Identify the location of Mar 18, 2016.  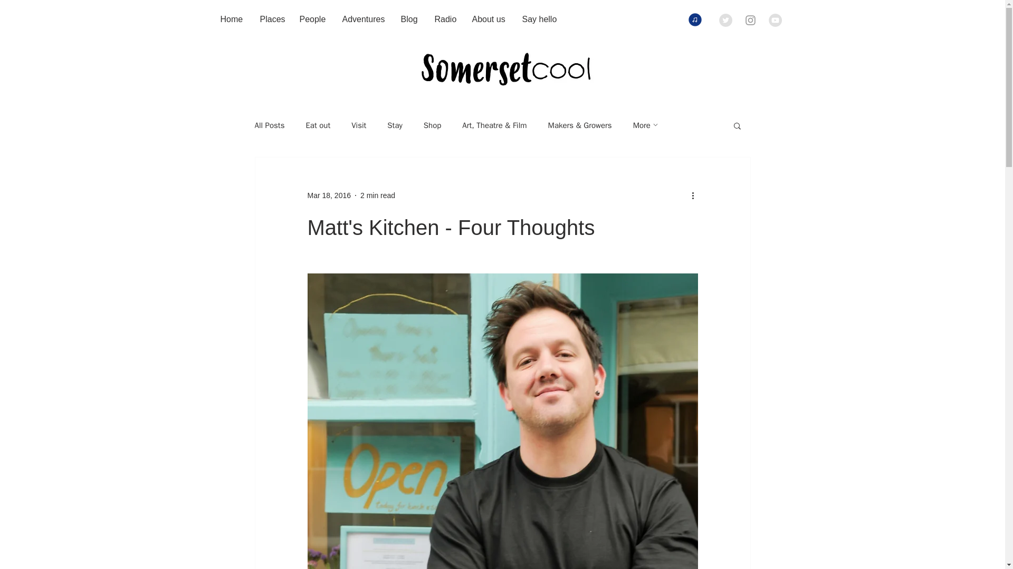
(328, 195).